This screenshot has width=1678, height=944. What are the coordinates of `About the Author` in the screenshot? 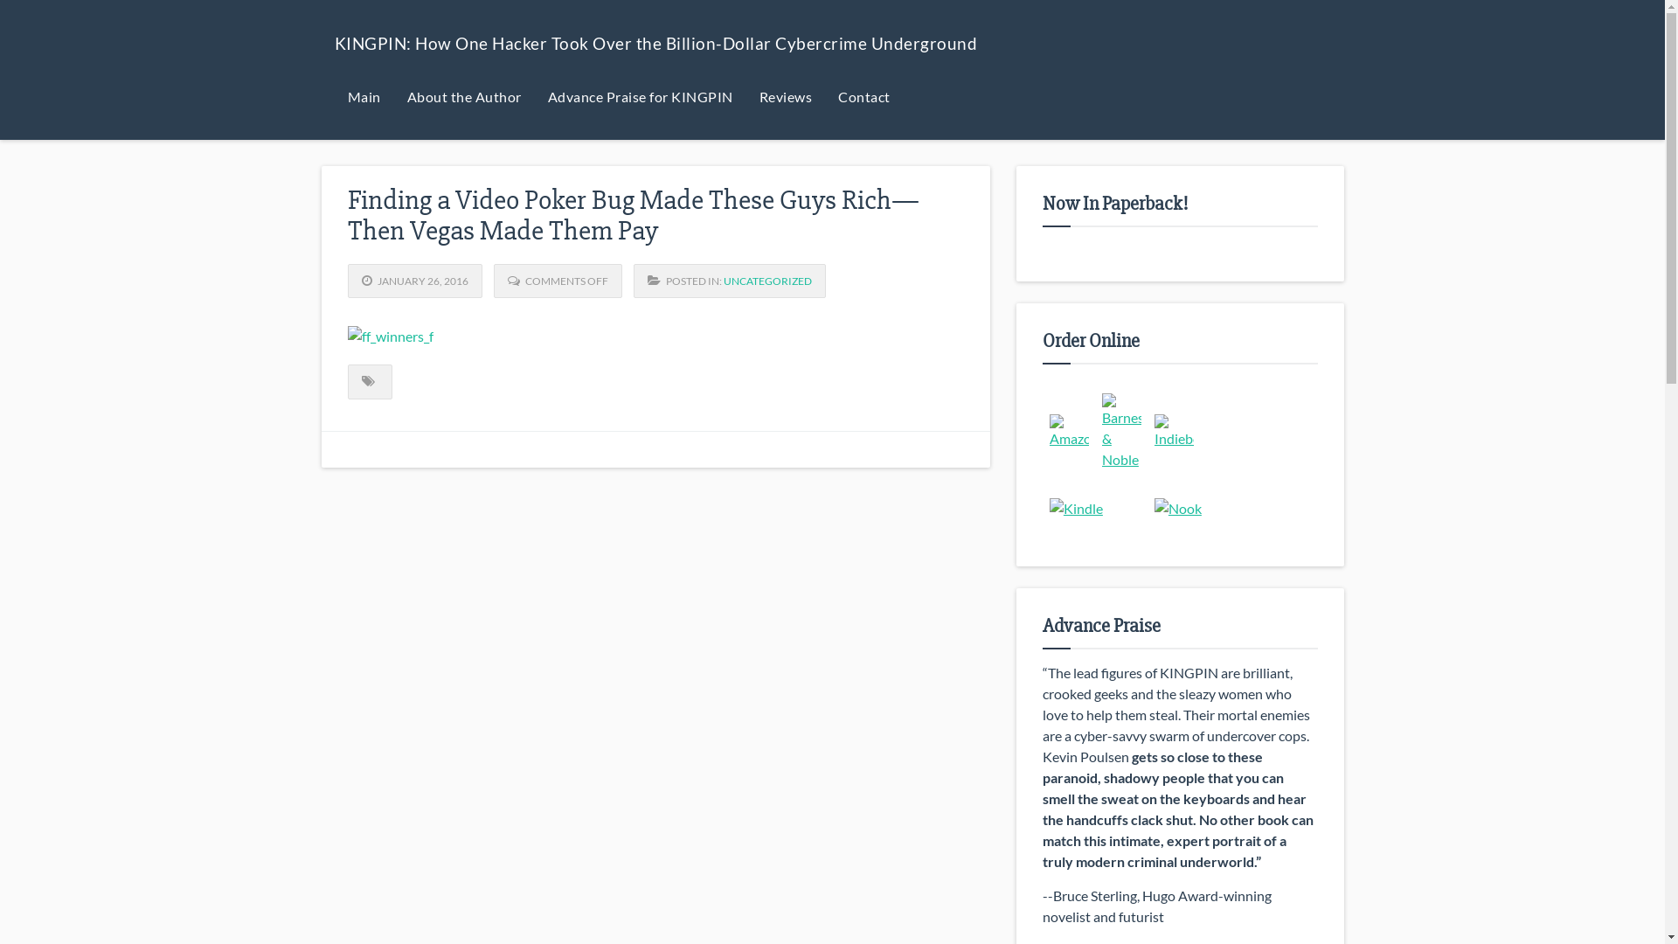 It's located at (463, 96).